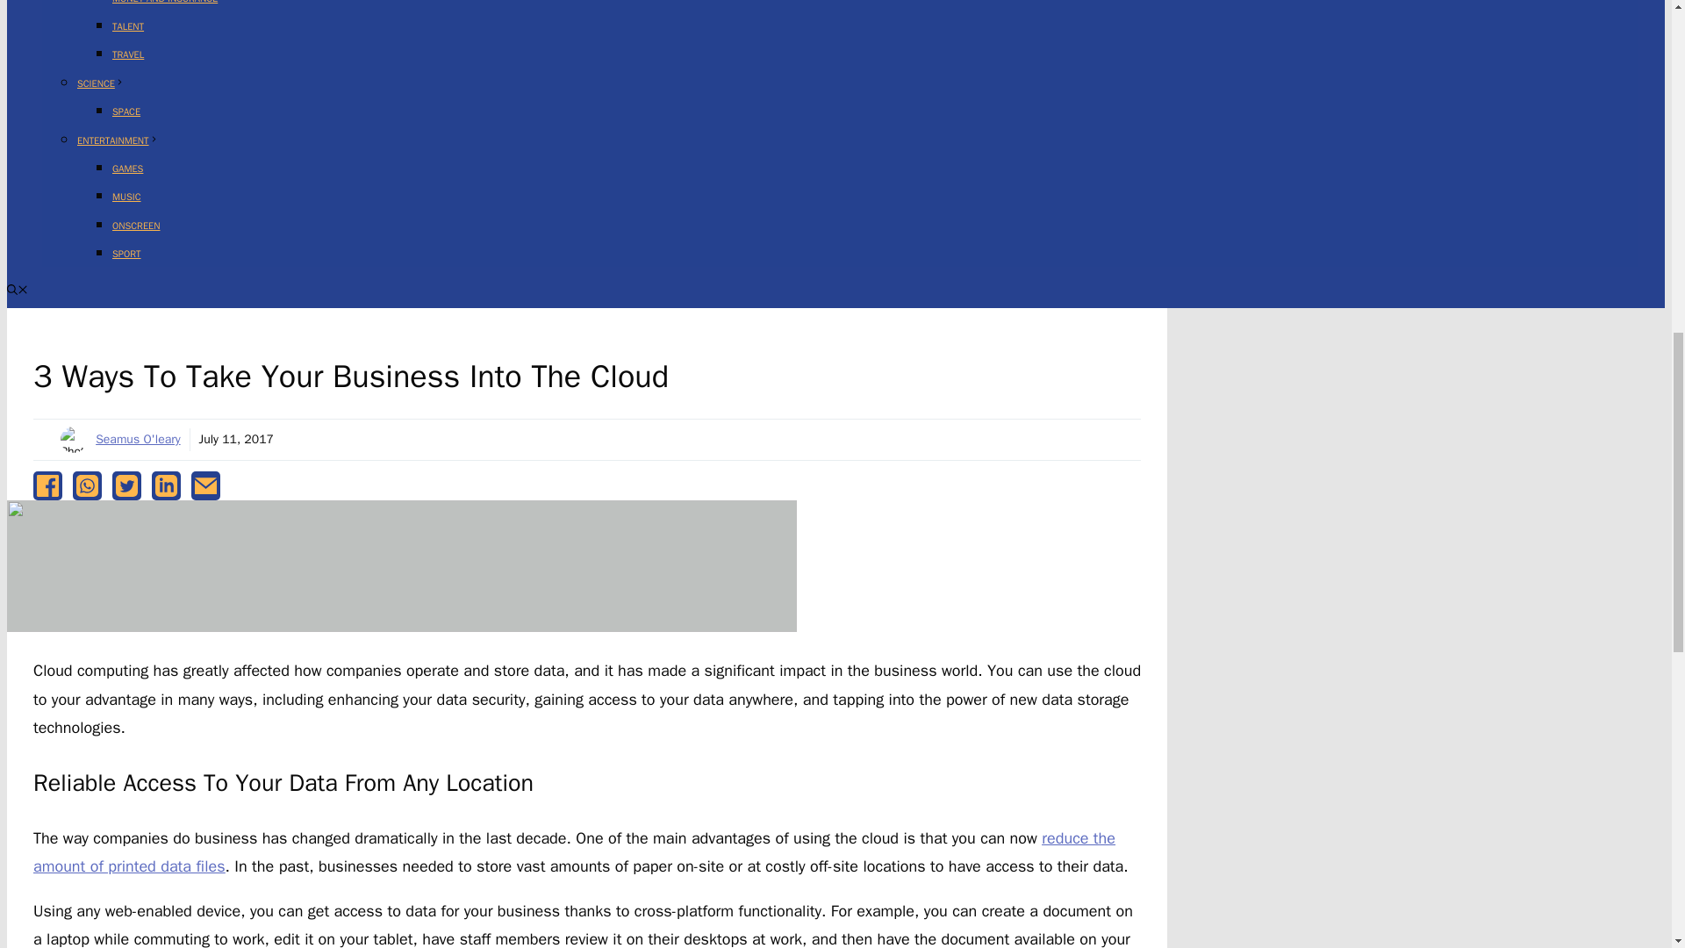 Image resolution: width=1685 pixels, height=948 pixels. I want to click on GAMES, so click(128, 168).